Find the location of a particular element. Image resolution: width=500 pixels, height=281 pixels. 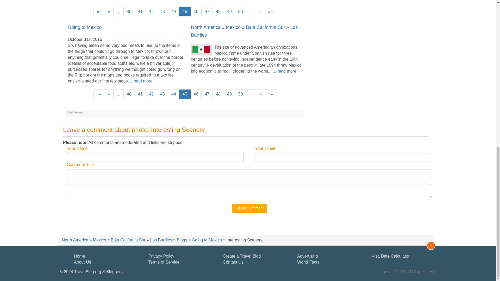

First is located at coordinates (99, 12).